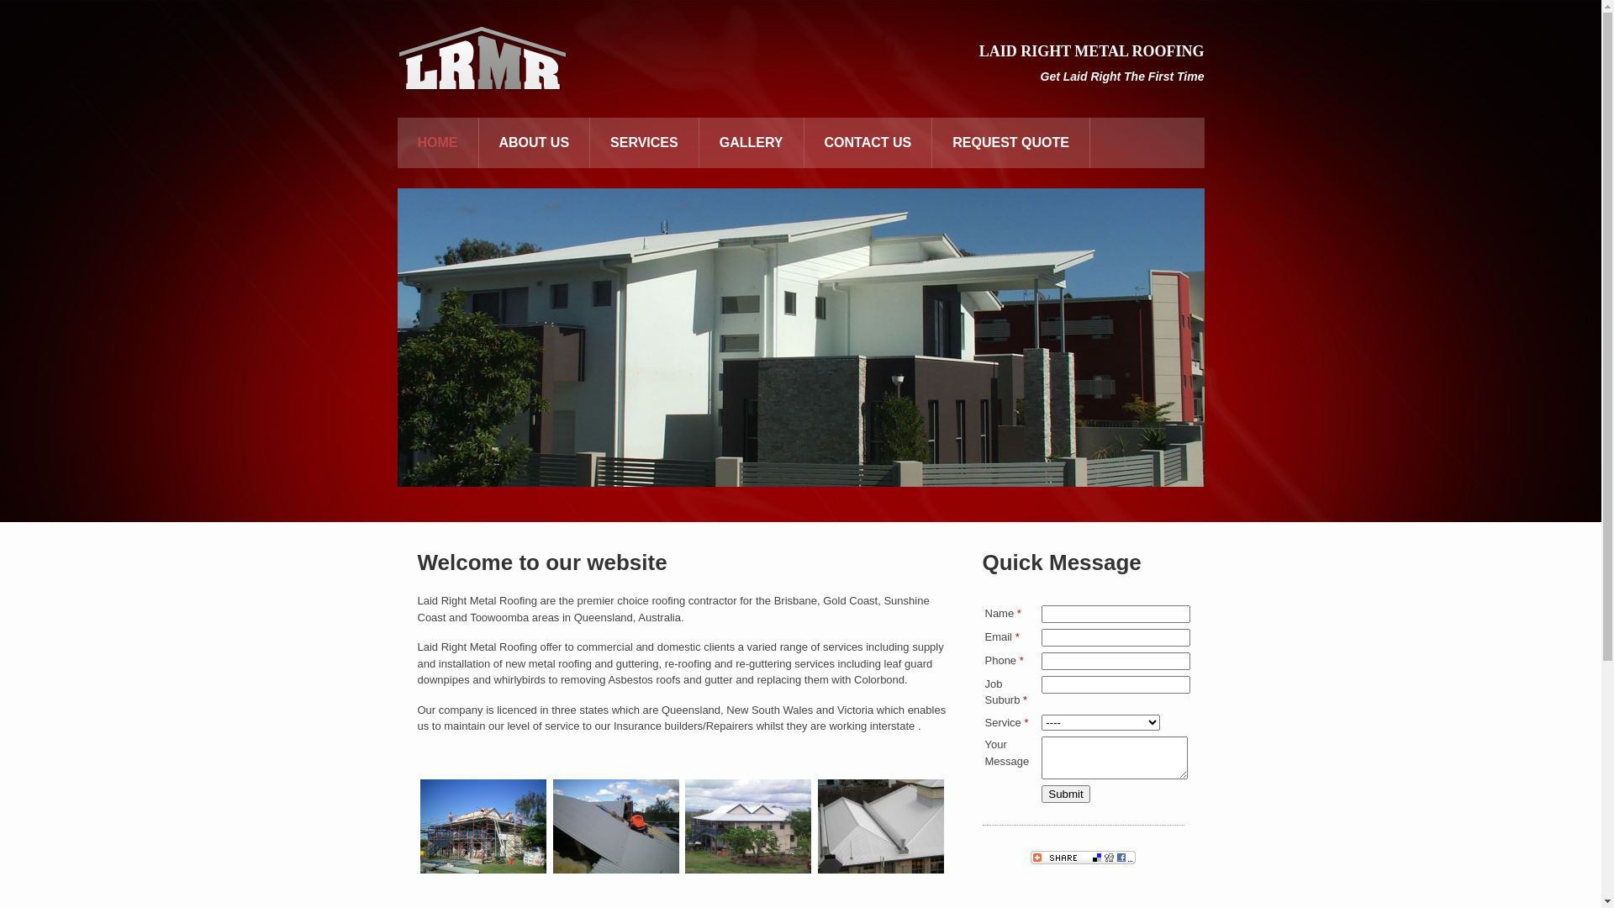 Image resolution: width=1614 pixels, height=908 pixels. Describe the element at coordinates (752, 143) in the screenshot. I see `GALLERY` at that location.